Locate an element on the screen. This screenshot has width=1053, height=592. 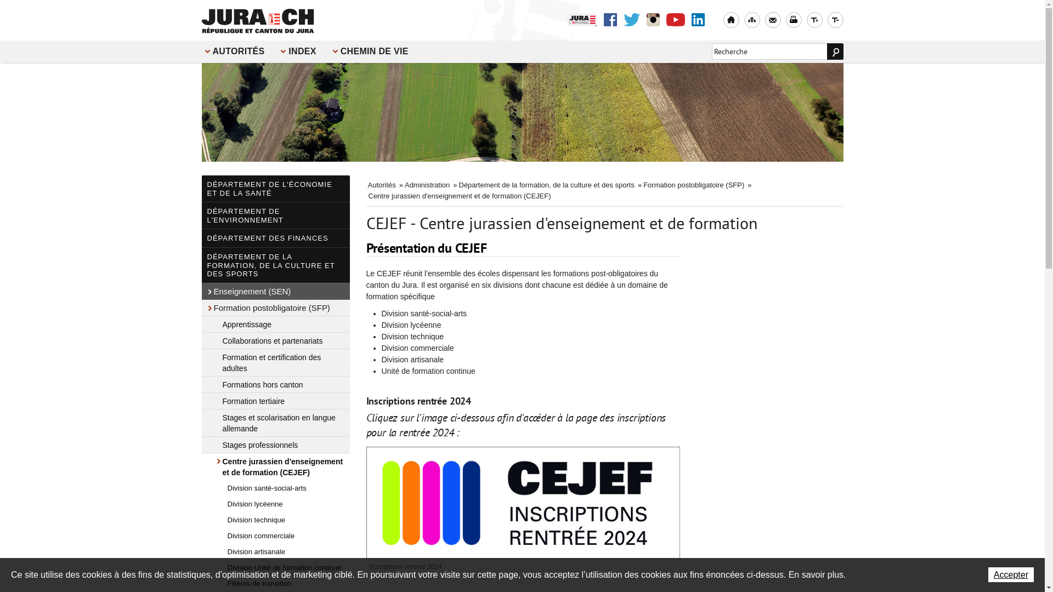
Administration is located at coordinates (428, 185).